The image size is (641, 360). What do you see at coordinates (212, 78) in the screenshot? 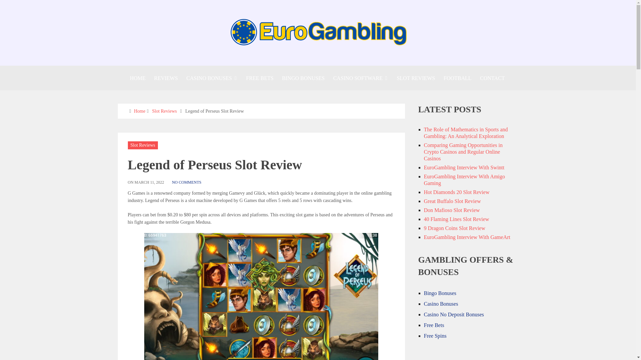
I see `CASINO BONUSES` at bounding box center [212, 78].